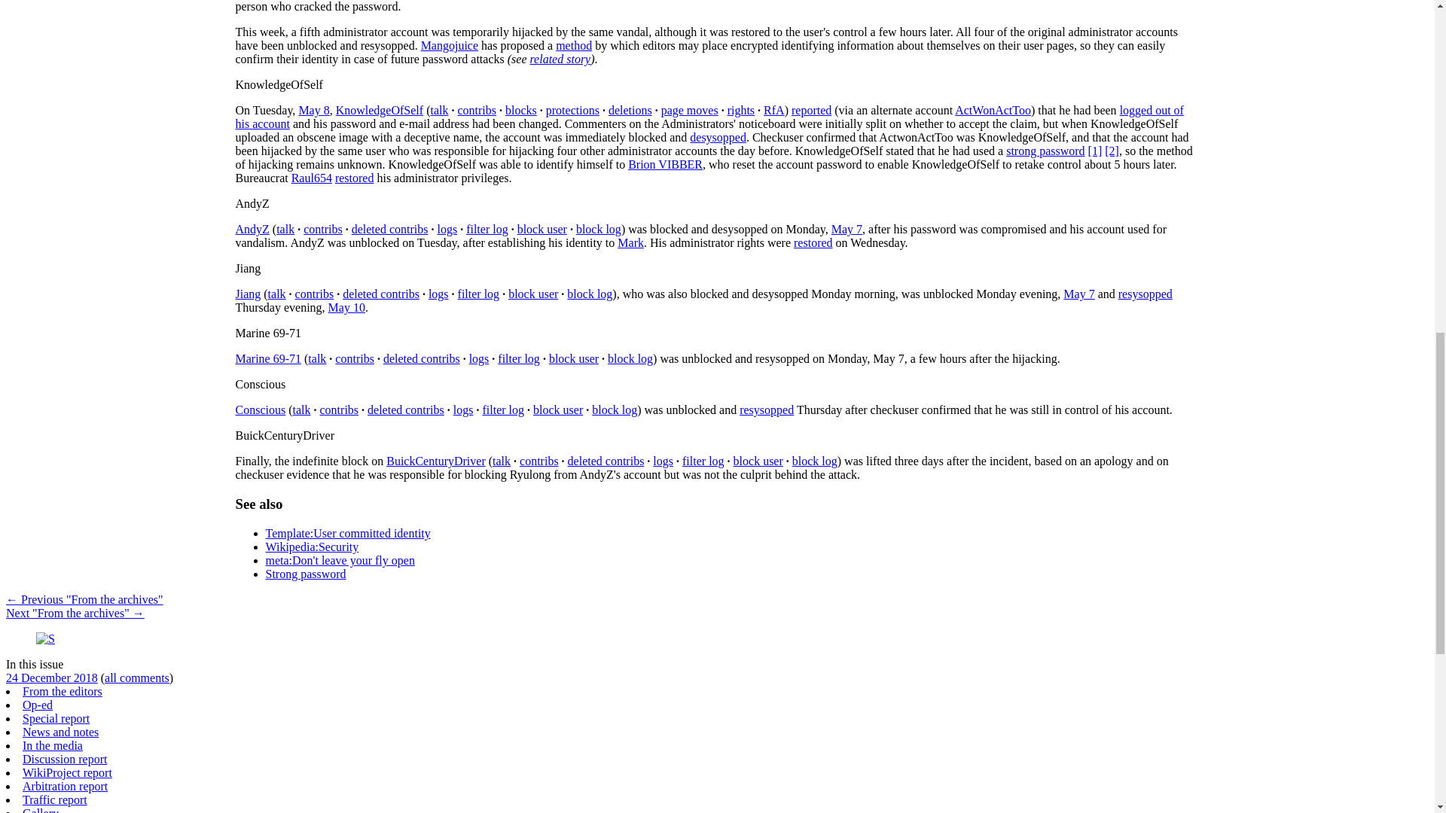 The image size is (1446, 813). Describe the element at coordinates (559, 59) in the screenshot. I see `related story` at that location.